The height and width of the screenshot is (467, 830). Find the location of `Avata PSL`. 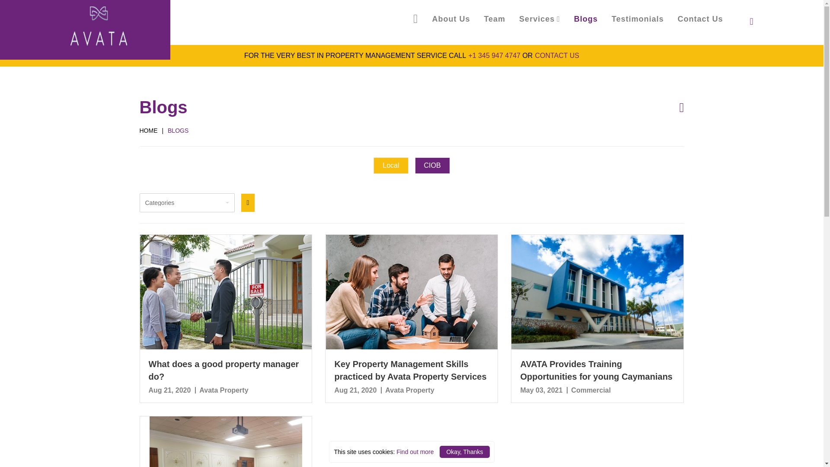

Avata PSL is located at coordinates (98, 26).